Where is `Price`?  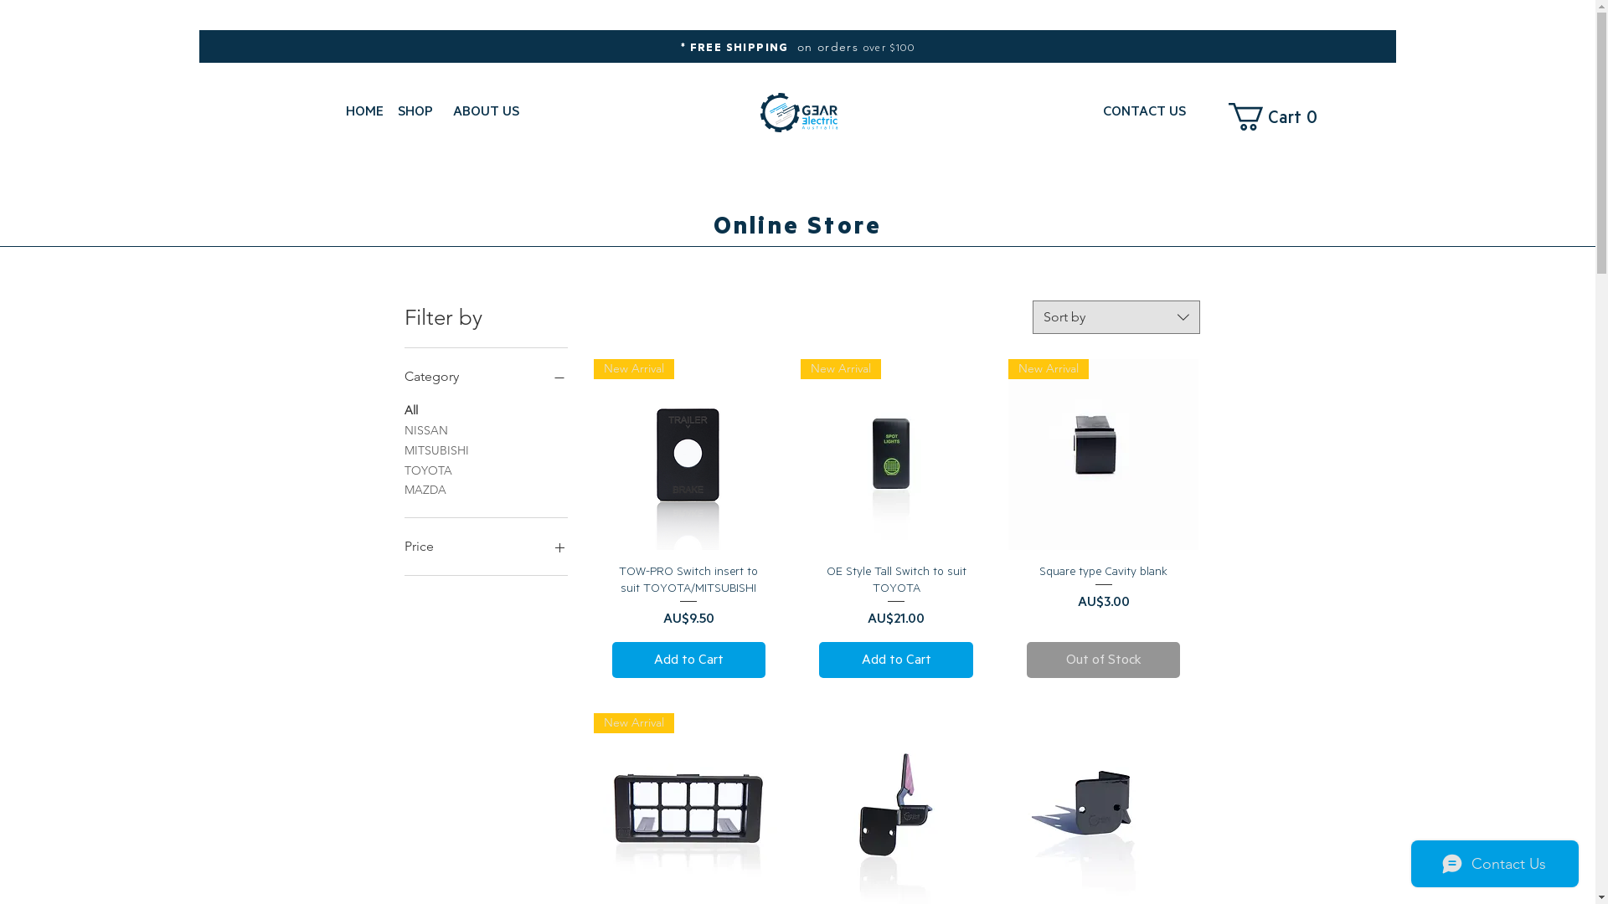
Price is located at coordinates (486, 547).